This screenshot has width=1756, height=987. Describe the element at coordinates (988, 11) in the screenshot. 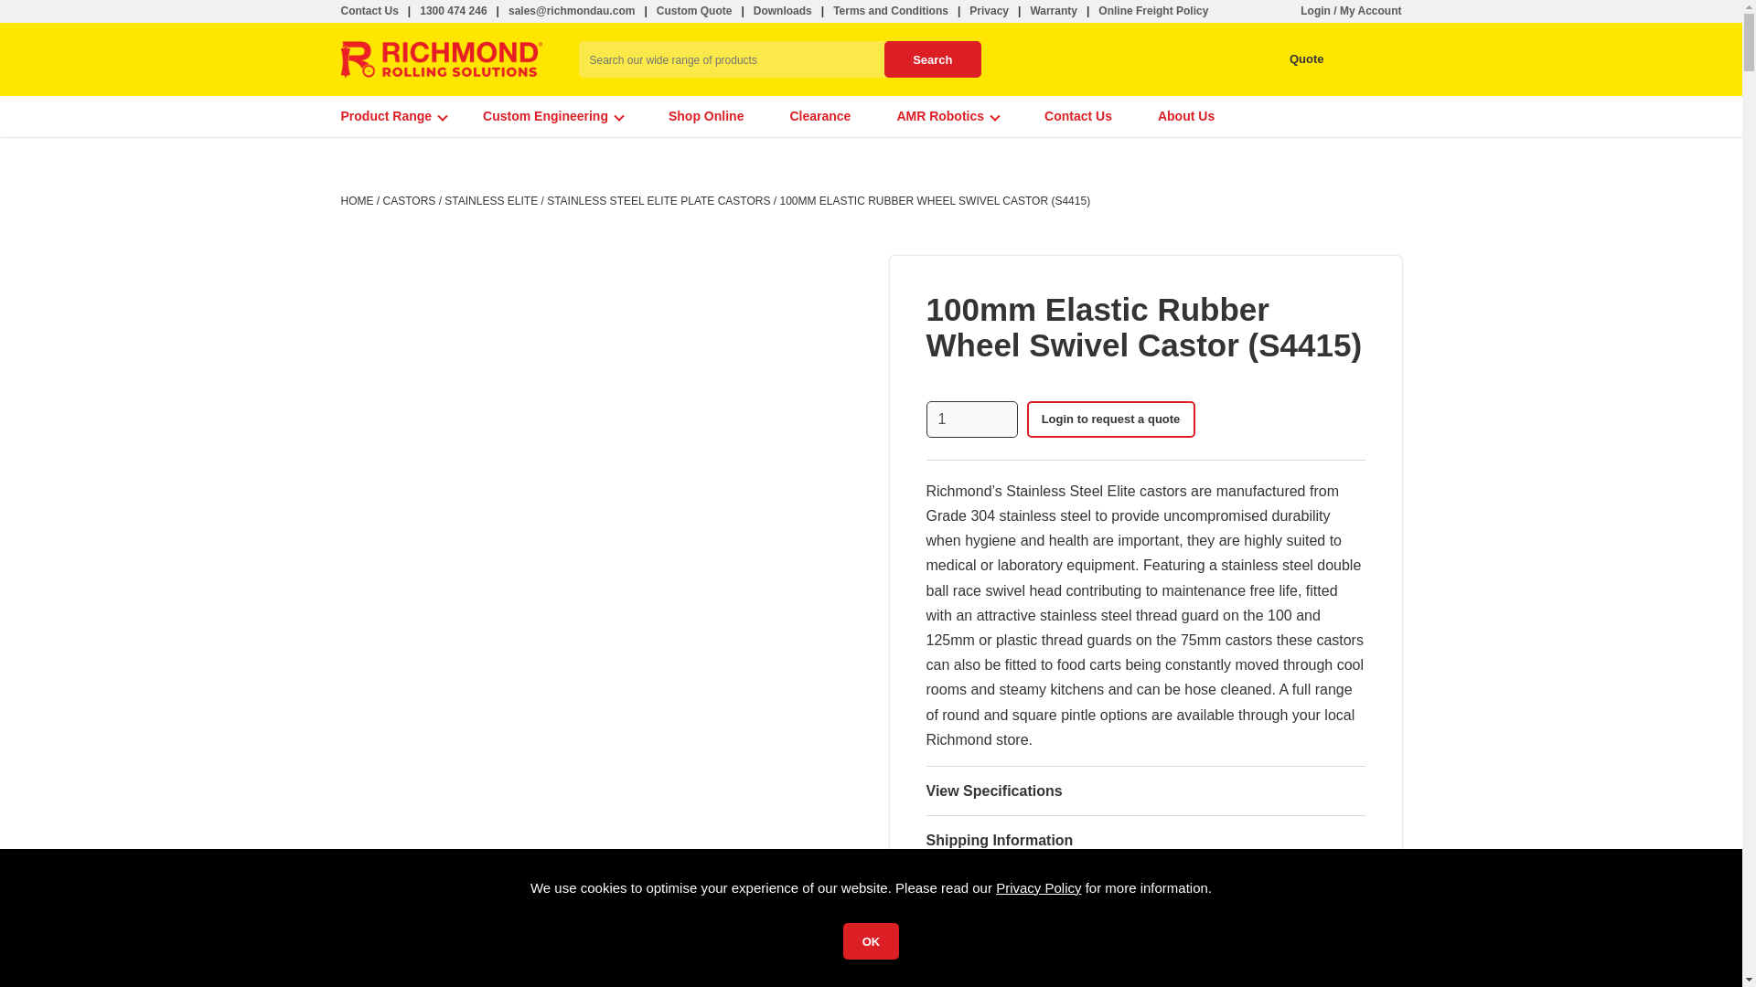

I see `Privacy` at that location.